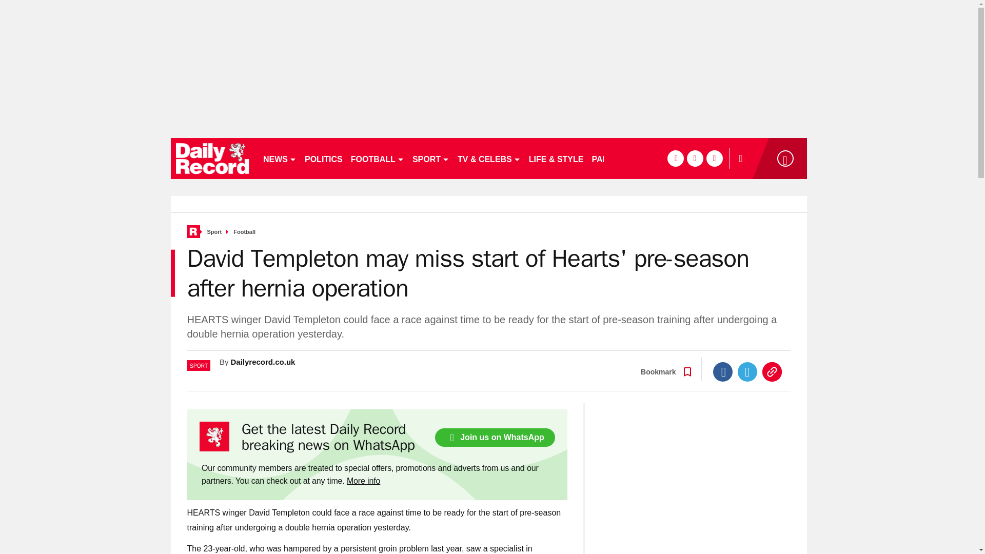 This screenshot has height=554, width=985. Describe the element at coordinates (431, 158) in the screenshot. I see `SPORT` at that location.